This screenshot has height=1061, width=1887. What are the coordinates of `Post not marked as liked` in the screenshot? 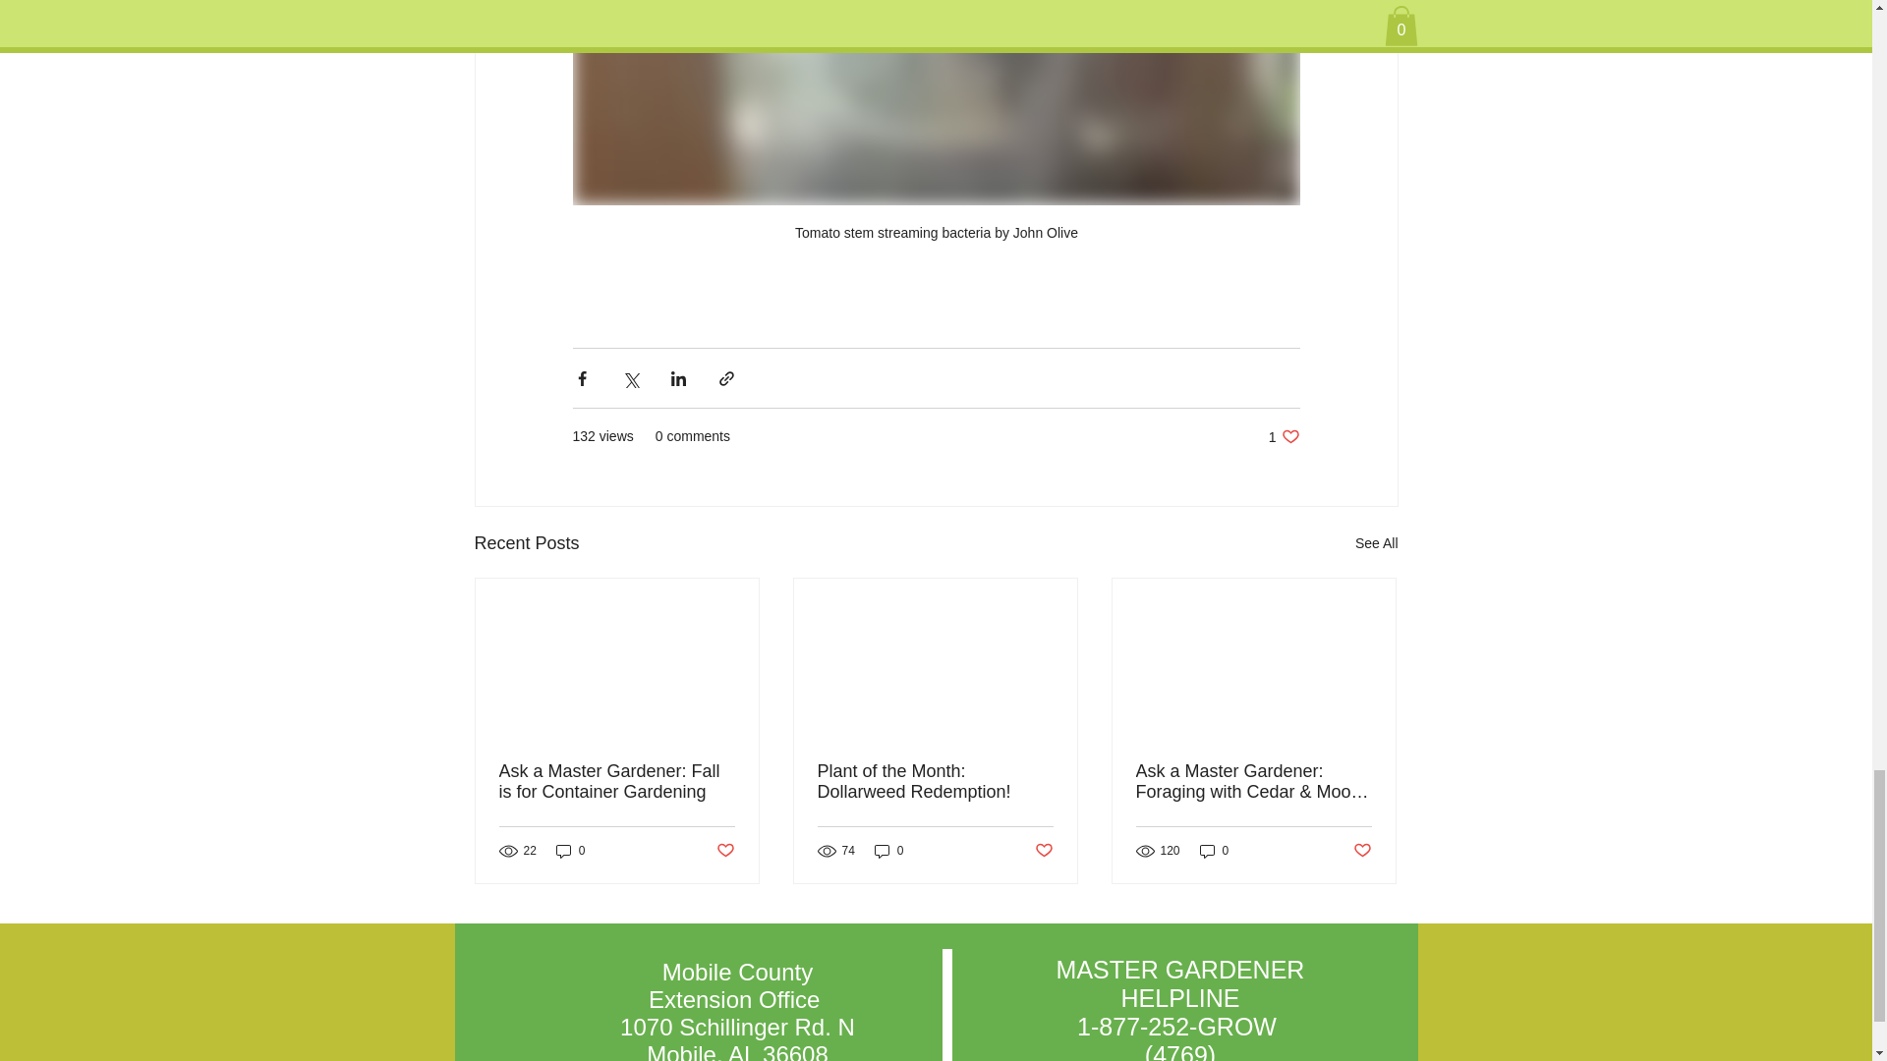 It's located at (1284, 436).